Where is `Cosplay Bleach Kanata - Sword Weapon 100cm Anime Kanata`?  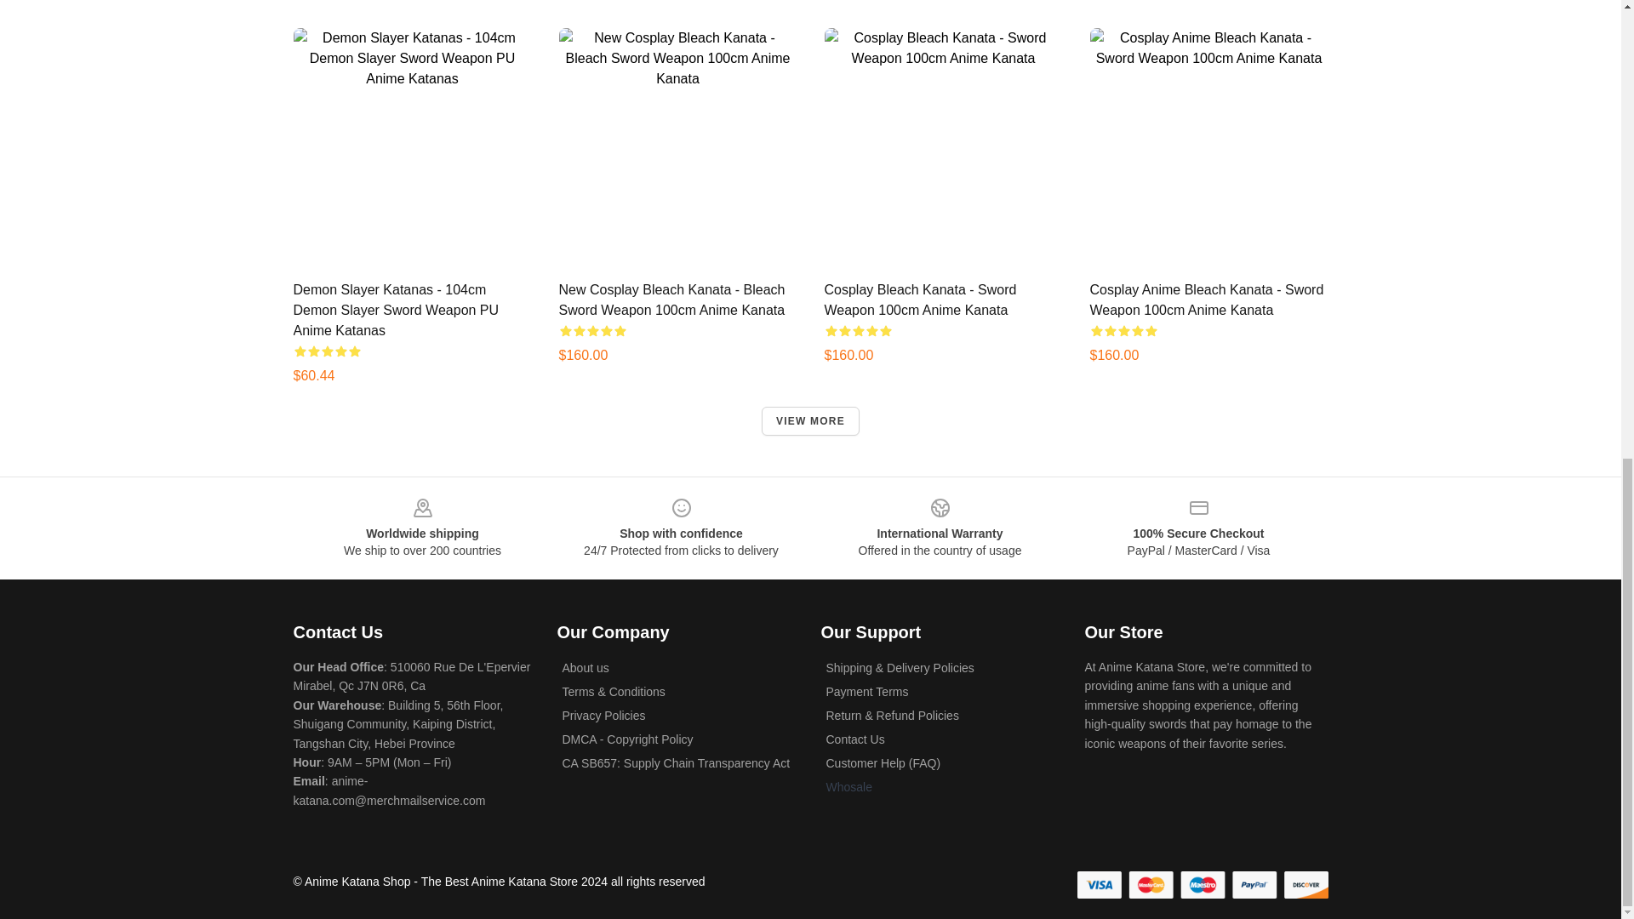
Cosplay Bleach Kanata - Sword Weapon 100cm Anime Kanata is located at coordinates (919, 300).